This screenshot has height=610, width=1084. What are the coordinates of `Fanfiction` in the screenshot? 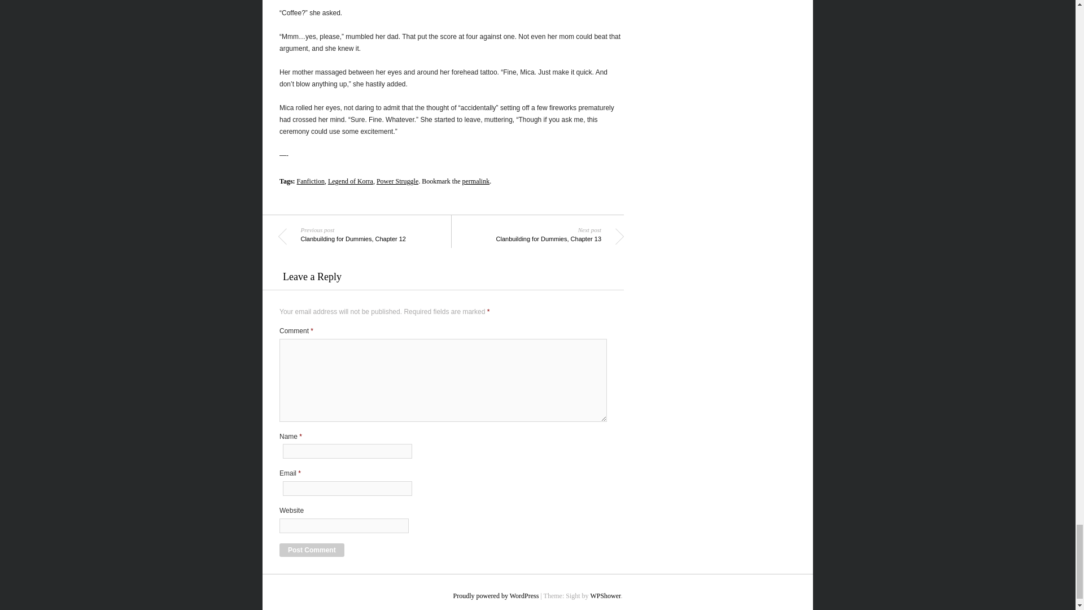 It's located at (312, 550).